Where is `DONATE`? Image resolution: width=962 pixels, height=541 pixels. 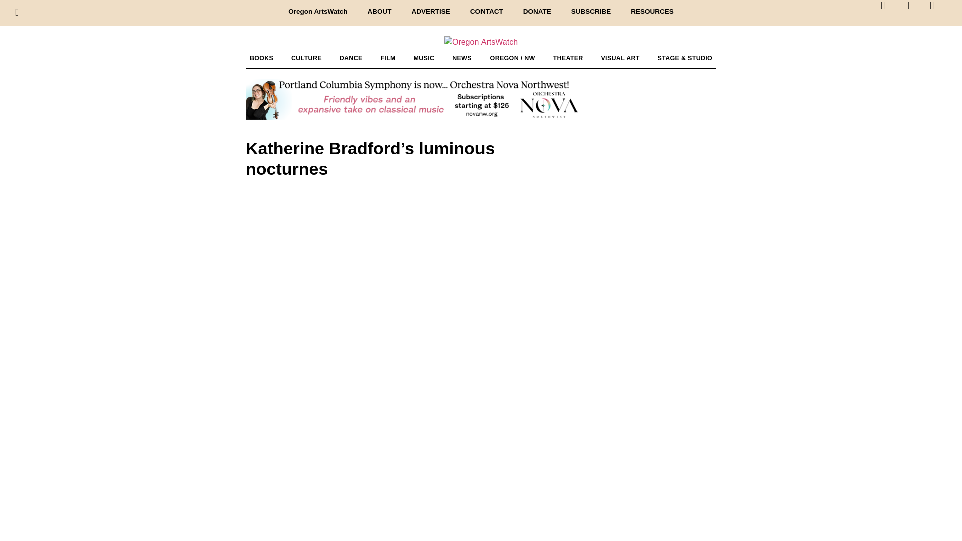
DONATE is located at coordinates (537, 12).